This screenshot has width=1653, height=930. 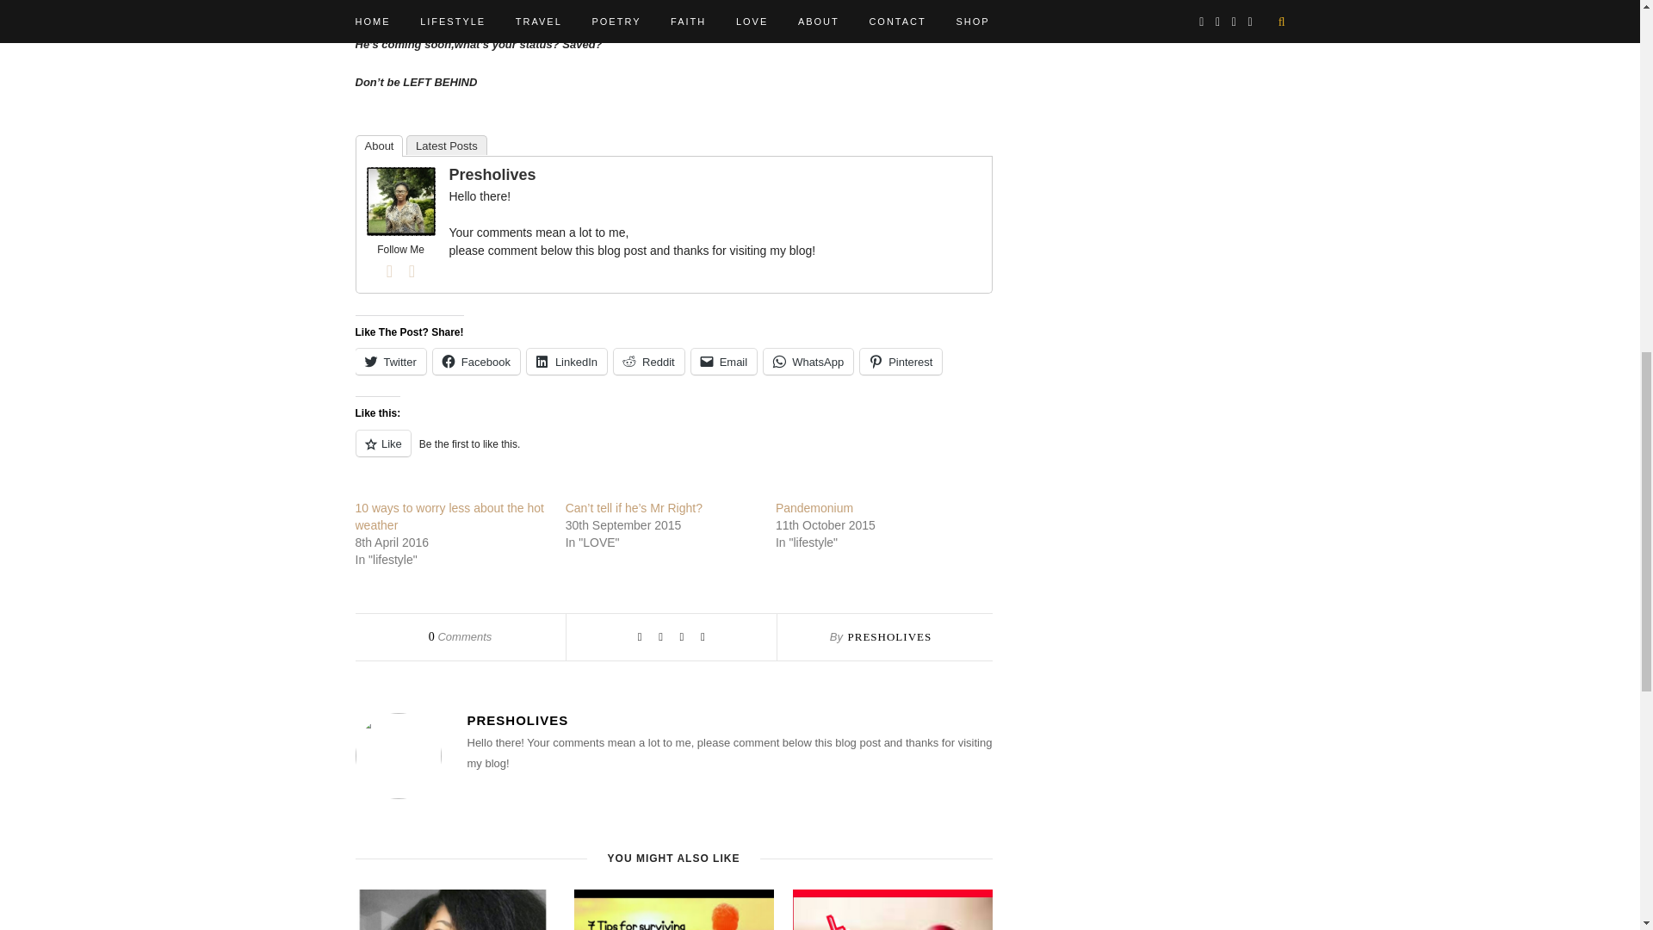 I want to click on Twitter, so click(x=389, y=362).